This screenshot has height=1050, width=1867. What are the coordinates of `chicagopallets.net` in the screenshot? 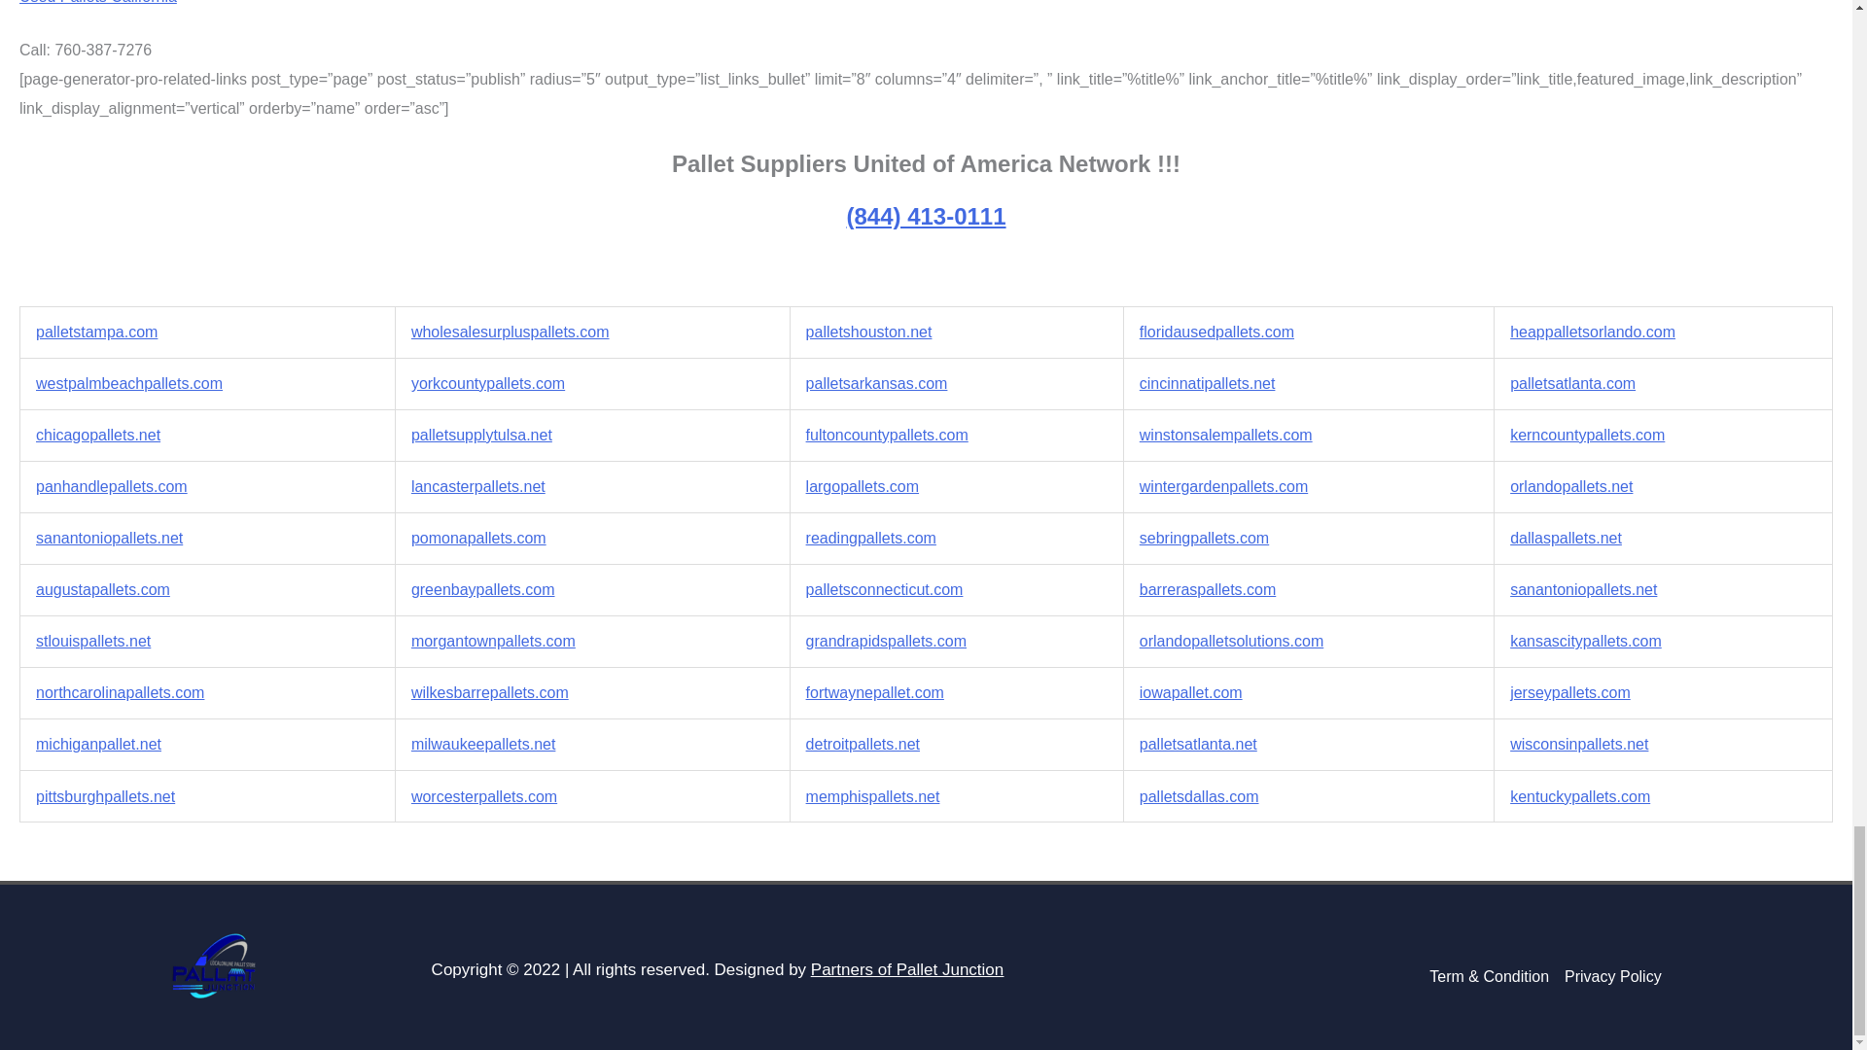 It's located at (97, 434).